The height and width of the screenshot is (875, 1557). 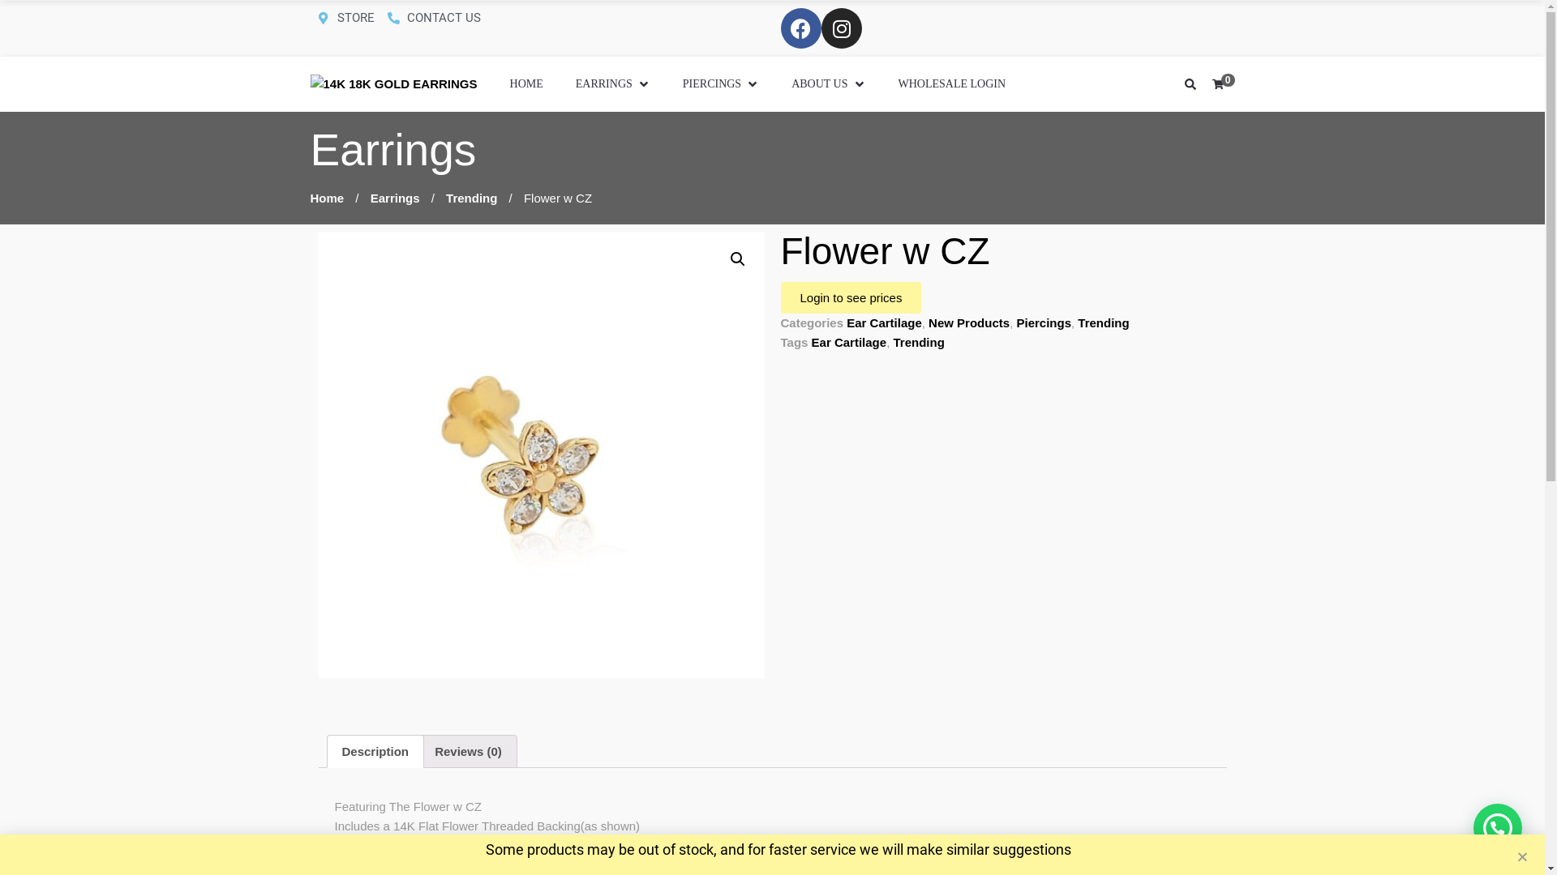 What do you see at coordinates (327, 198) in the screenshot?
I see `Home` at bounding box center [327, 198].